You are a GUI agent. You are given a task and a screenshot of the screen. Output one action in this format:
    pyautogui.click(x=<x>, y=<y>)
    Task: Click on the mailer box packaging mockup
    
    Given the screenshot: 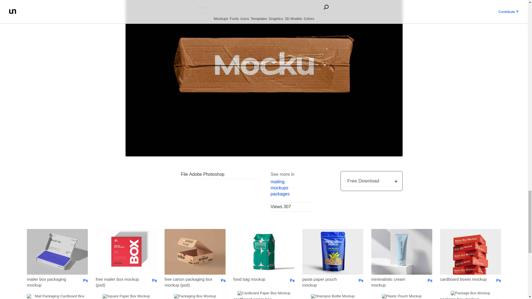 What is the action you would take?
    pyautogui.click(x=51, y=282)
    